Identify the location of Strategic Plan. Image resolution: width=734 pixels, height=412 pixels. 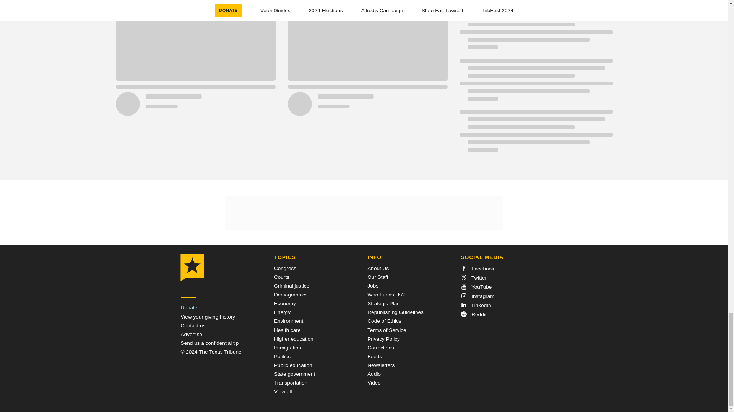
(384, 304).